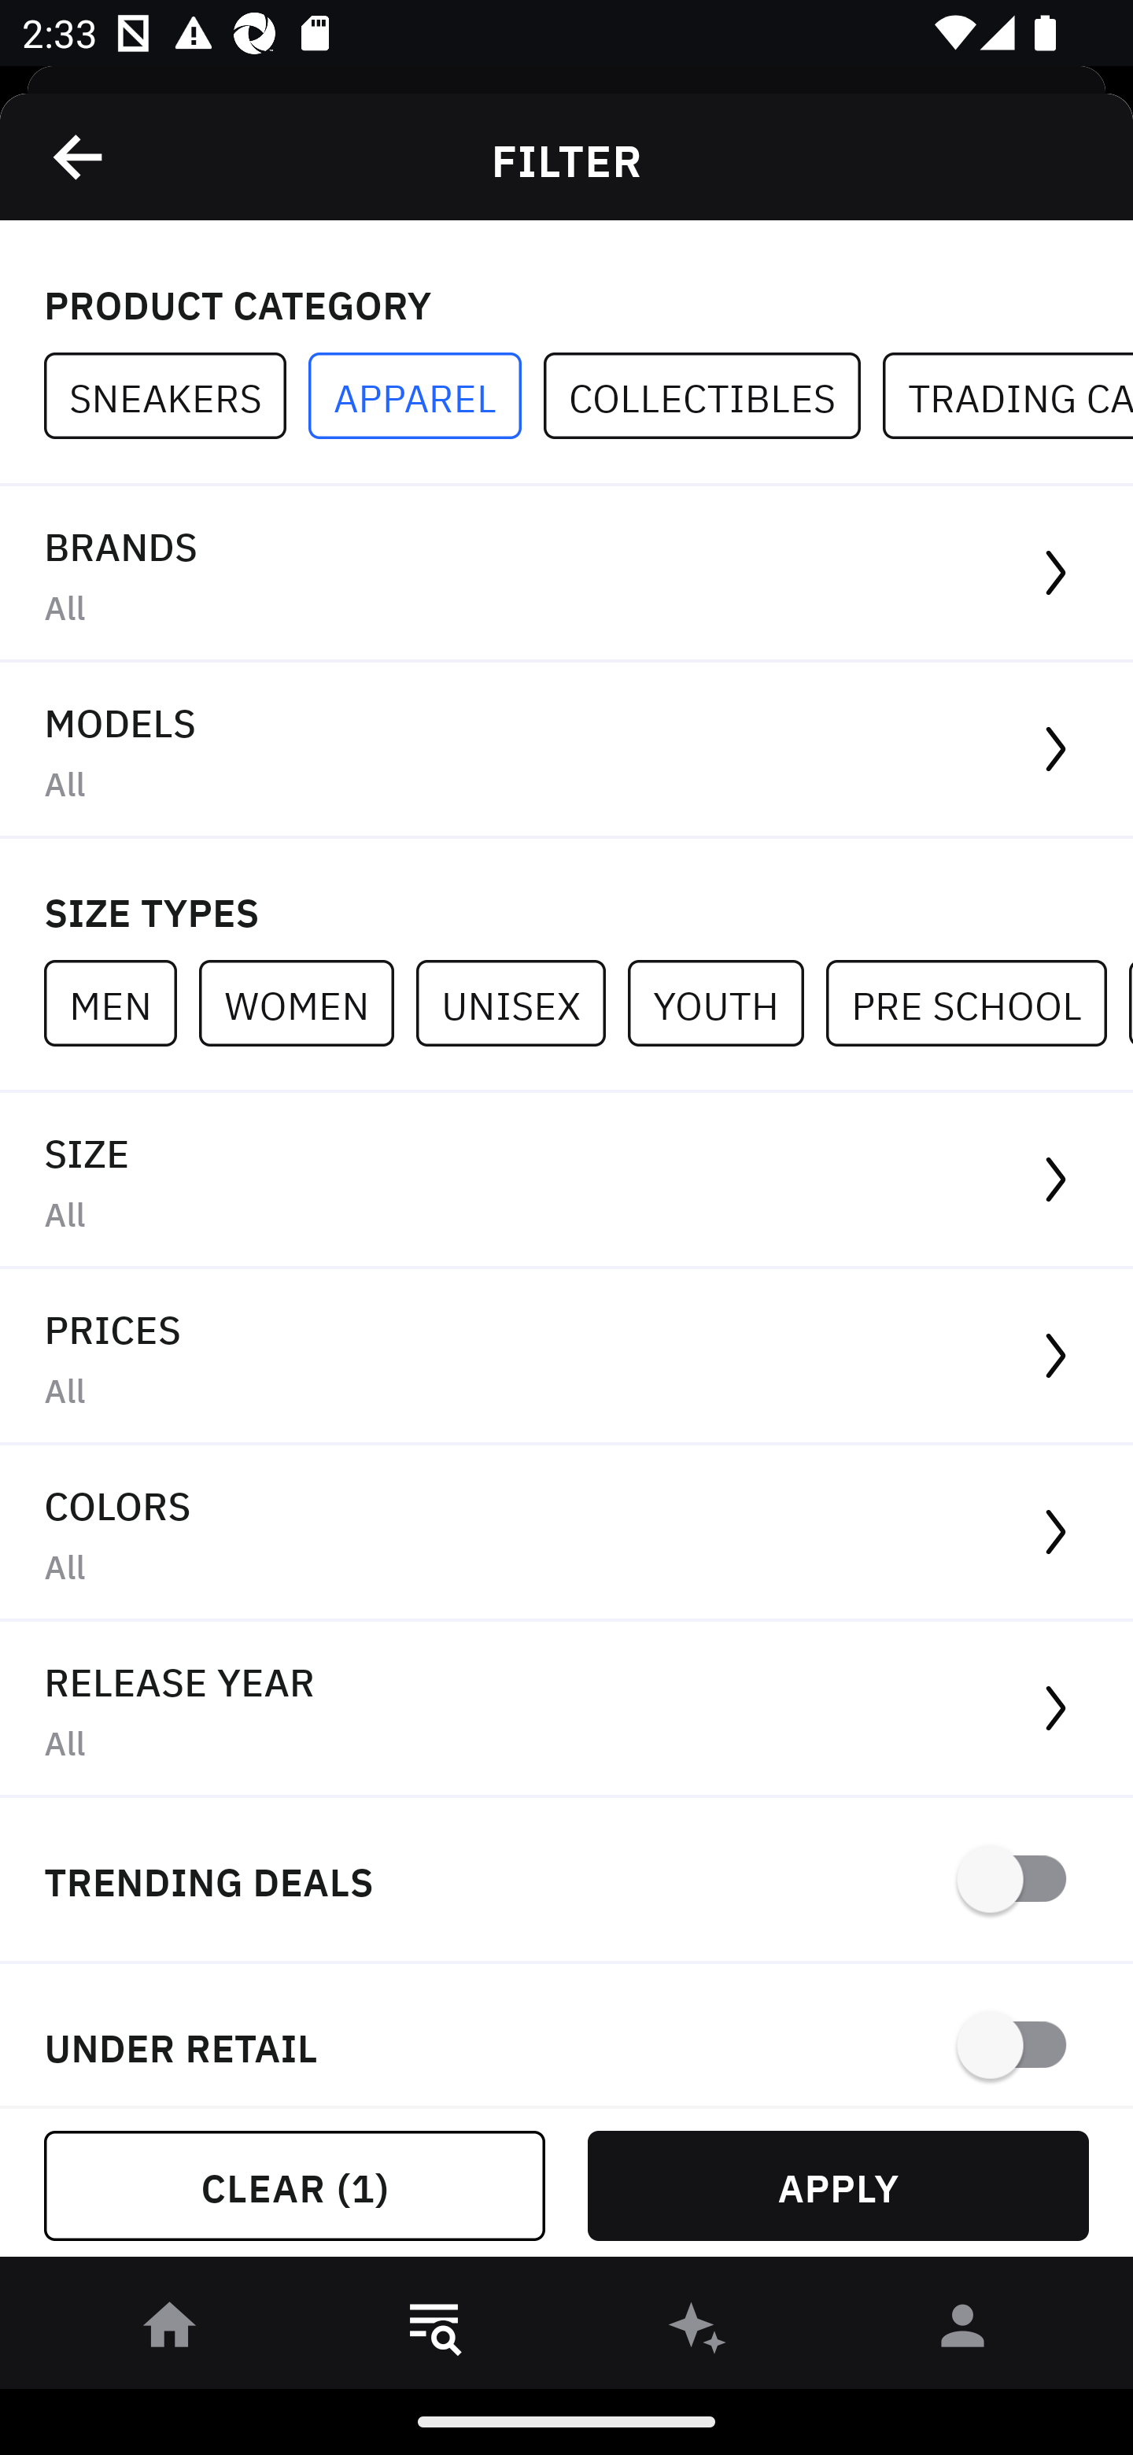 The width and height of the screenshot is (1133, 2455). I want to click on CLEAR (1), so click(294, 2186).